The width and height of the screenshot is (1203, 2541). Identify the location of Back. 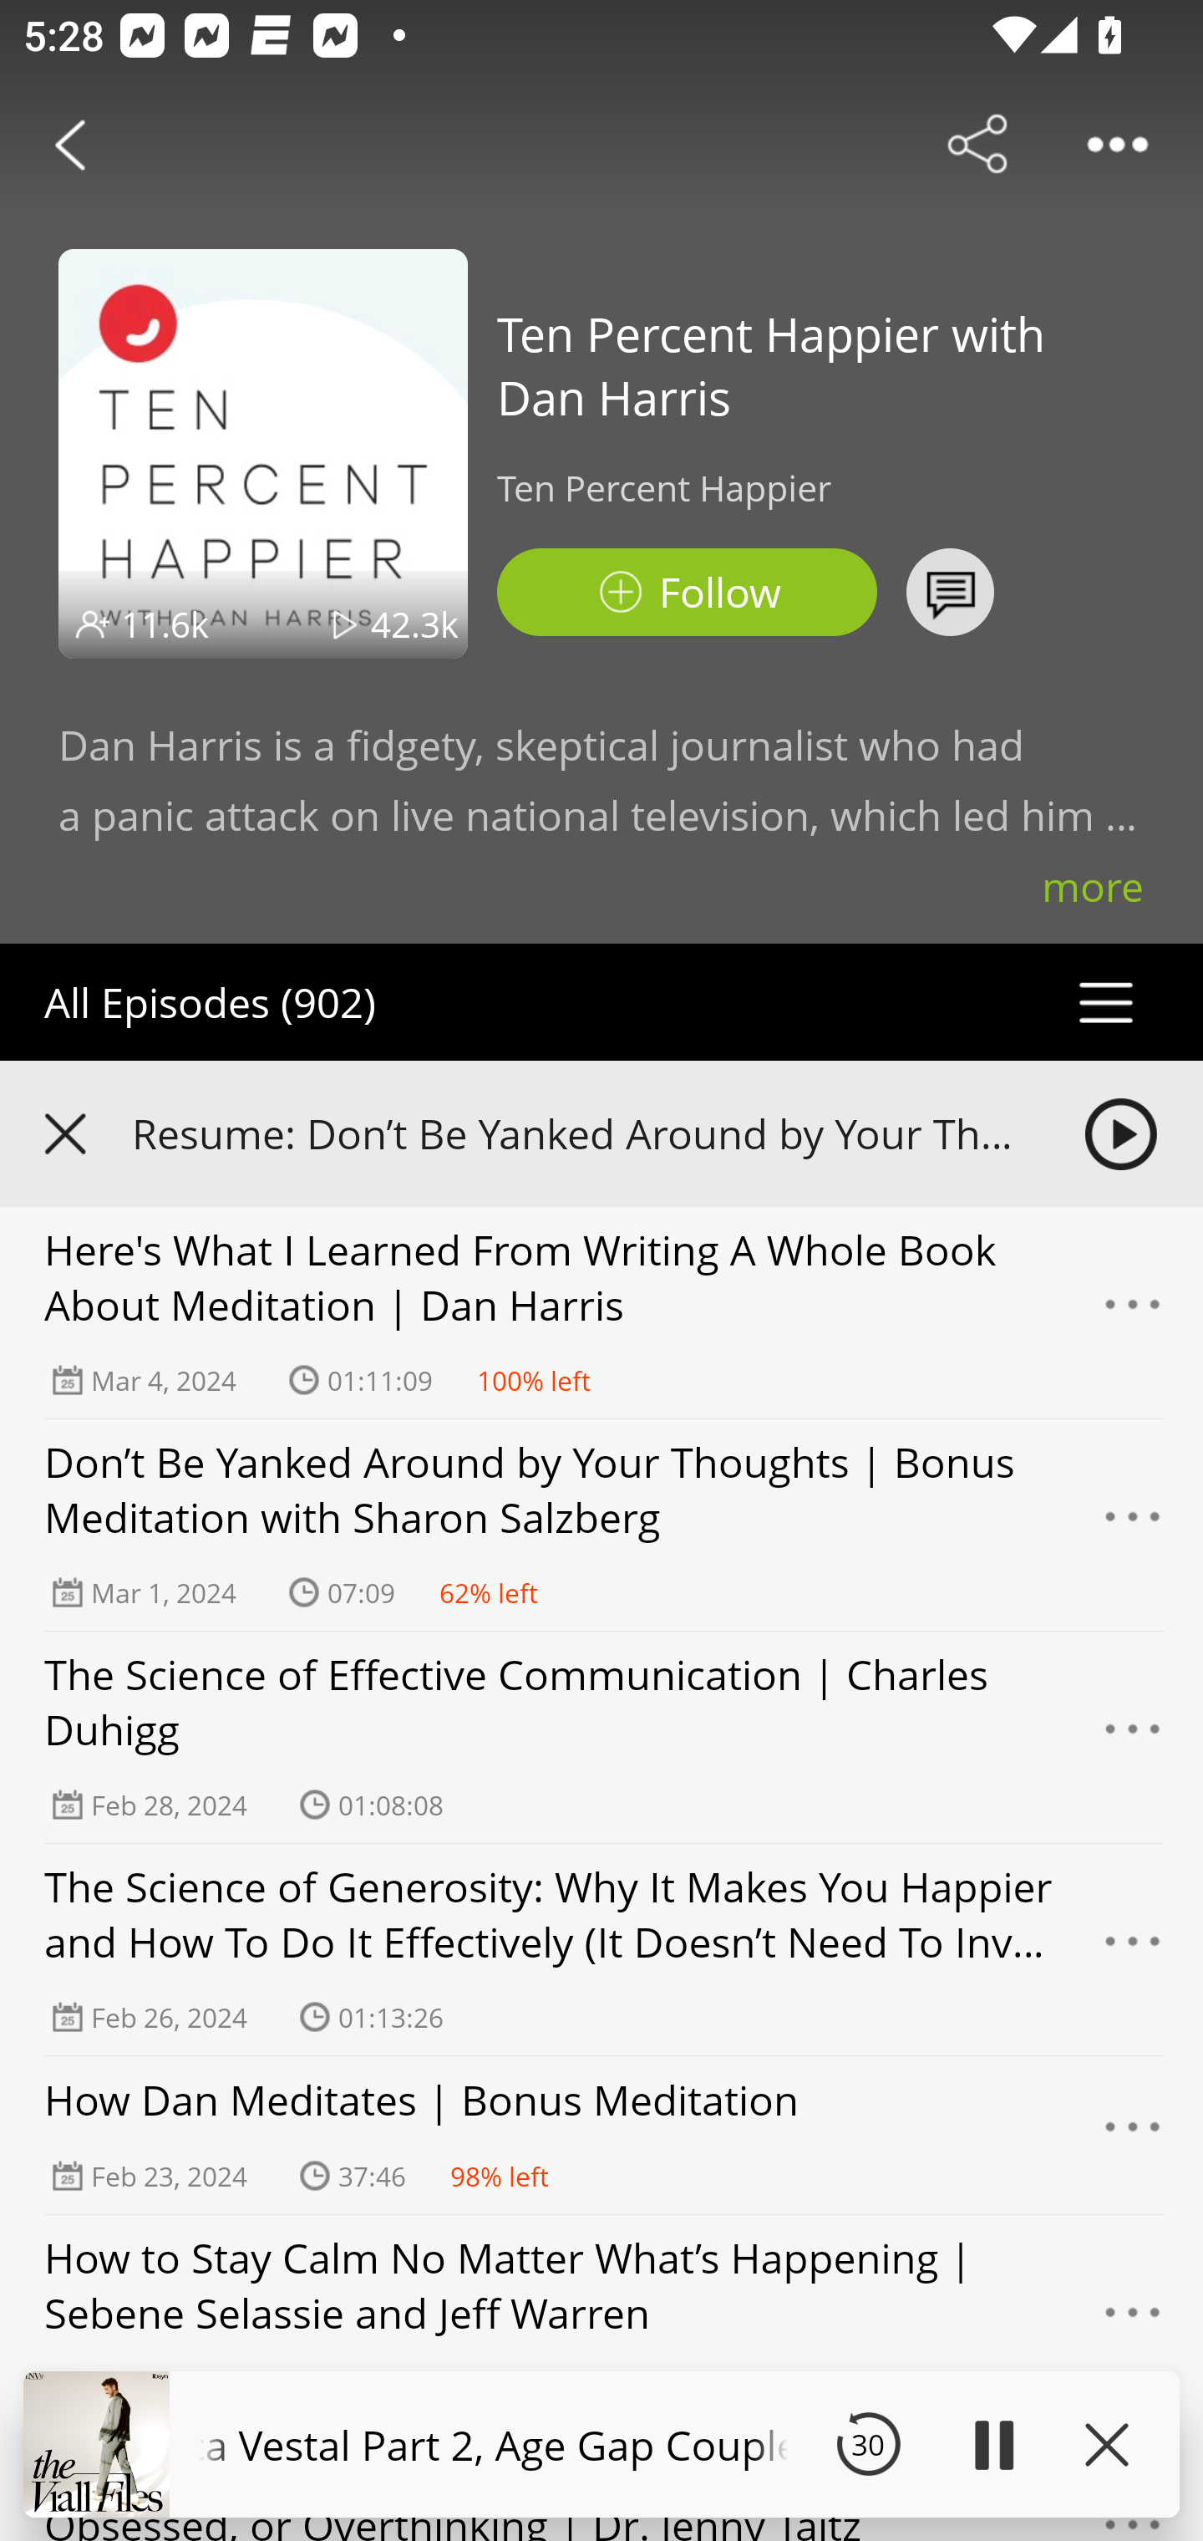
(70, 144).